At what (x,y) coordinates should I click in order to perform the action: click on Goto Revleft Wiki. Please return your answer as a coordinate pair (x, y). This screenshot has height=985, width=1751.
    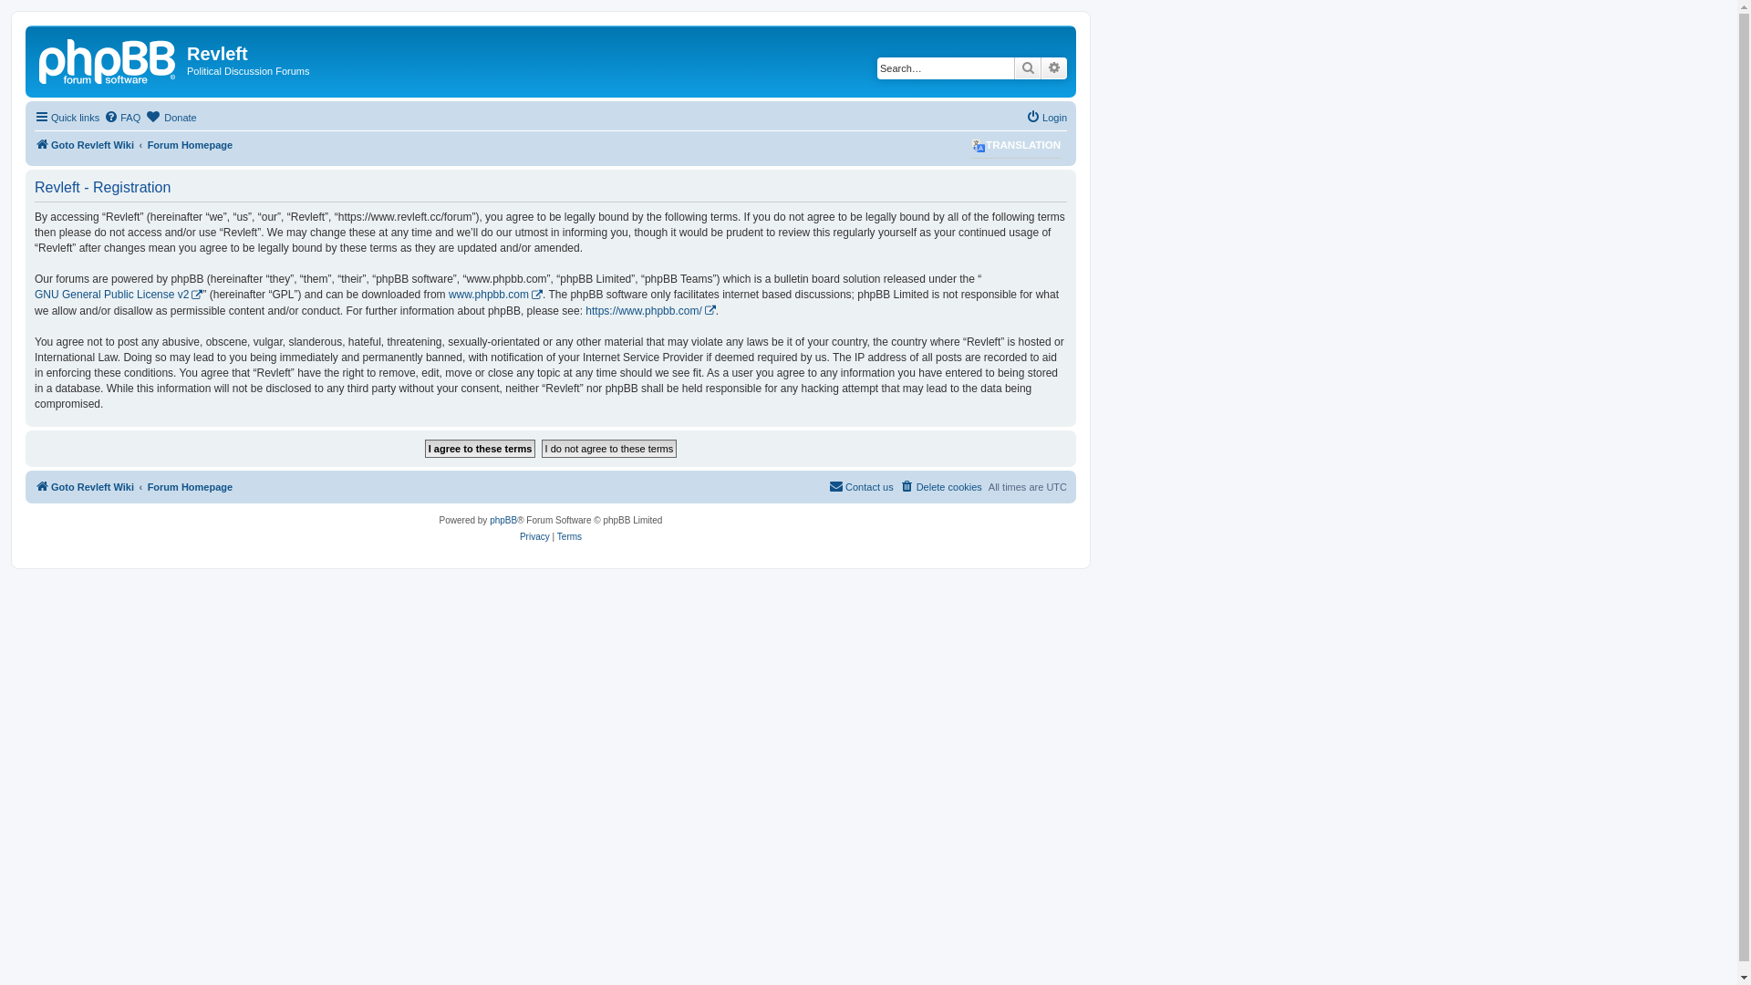
    Looking at the image, I should click on (84, 145).